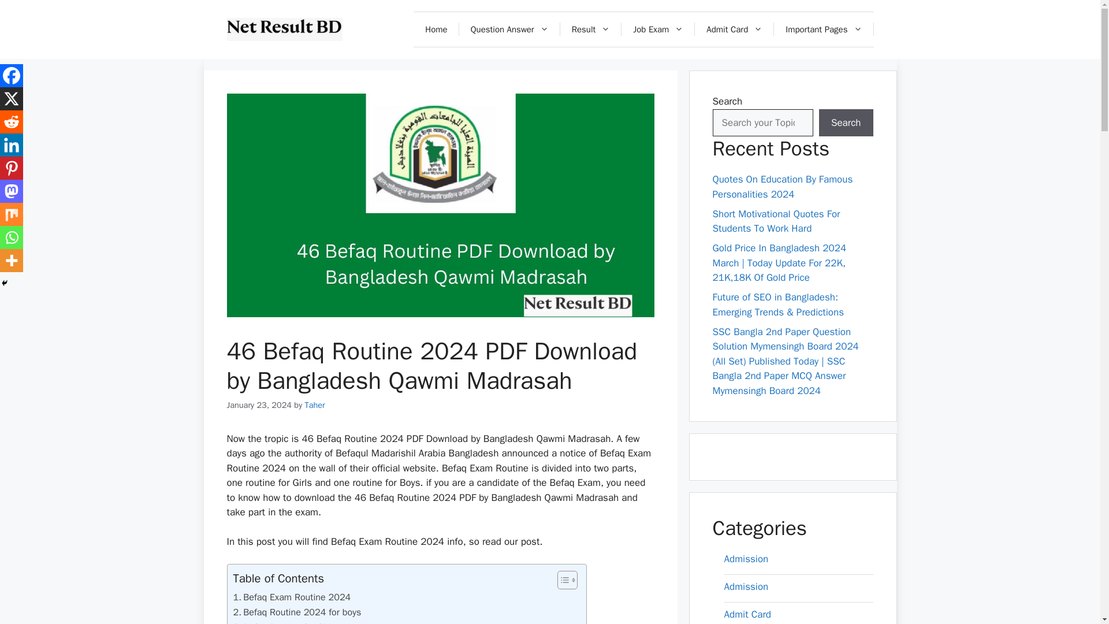 The image size is (1109, 624). I want to click on Taher, so click(315, 404).